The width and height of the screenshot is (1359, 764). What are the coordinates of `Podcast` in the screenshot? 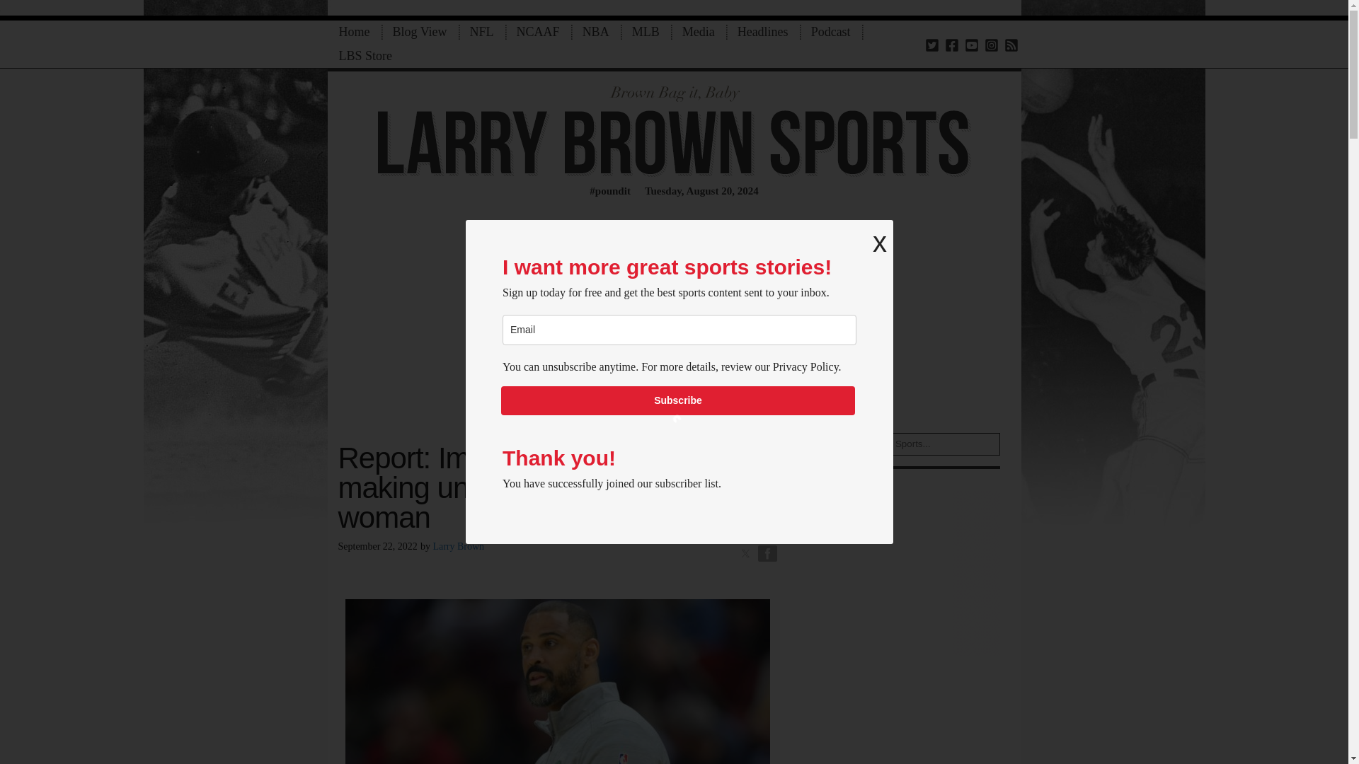 It's located at (831, 32).